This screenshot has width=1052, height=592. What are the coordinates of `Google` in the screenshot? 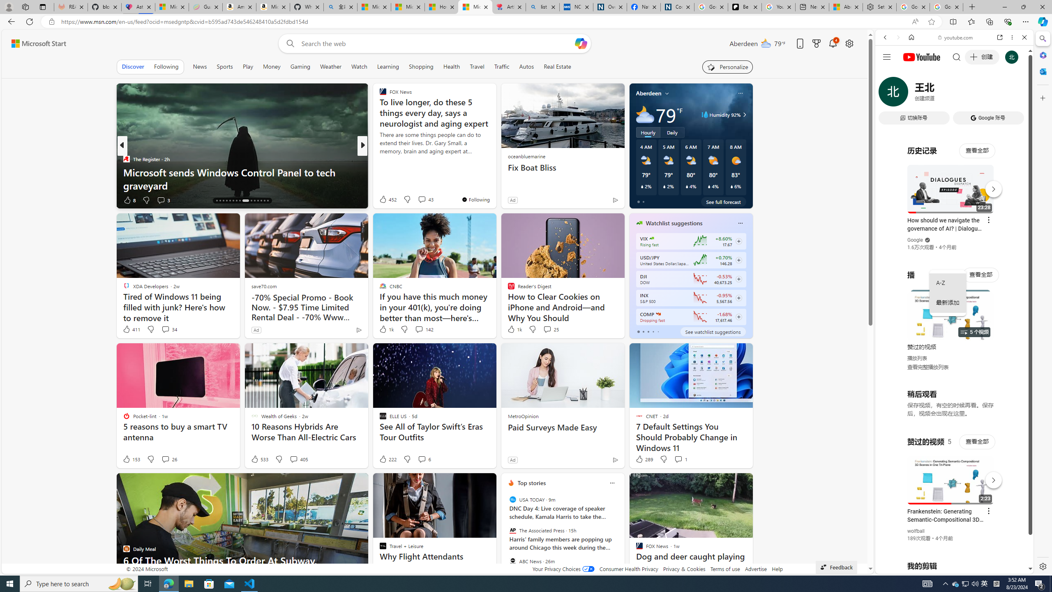 It's located at (954, 203).